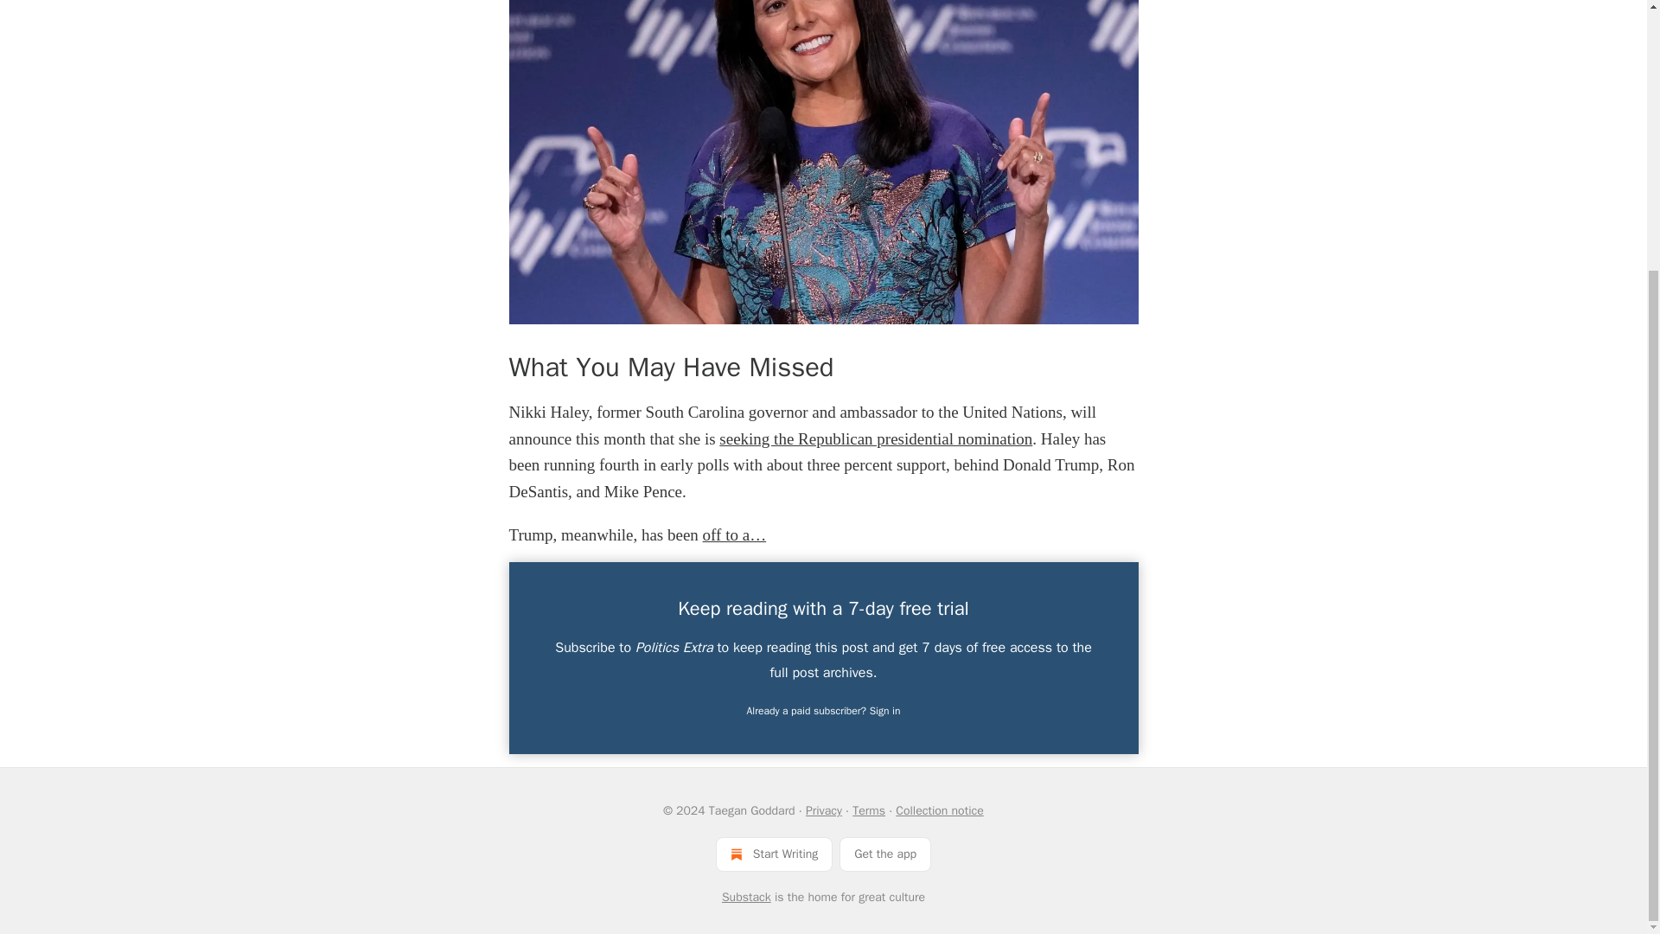 The width and height of the screenshot is (1660, 934). Describe the element at coordinates (774, 854) in the screenshot. I see `Start Writing` at that location.